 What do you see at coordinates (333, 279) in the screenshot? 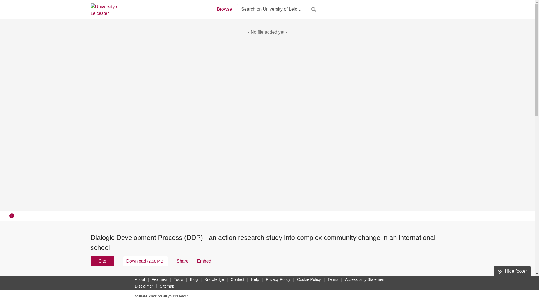
I see `Terms` at bounding box center [333, 279].